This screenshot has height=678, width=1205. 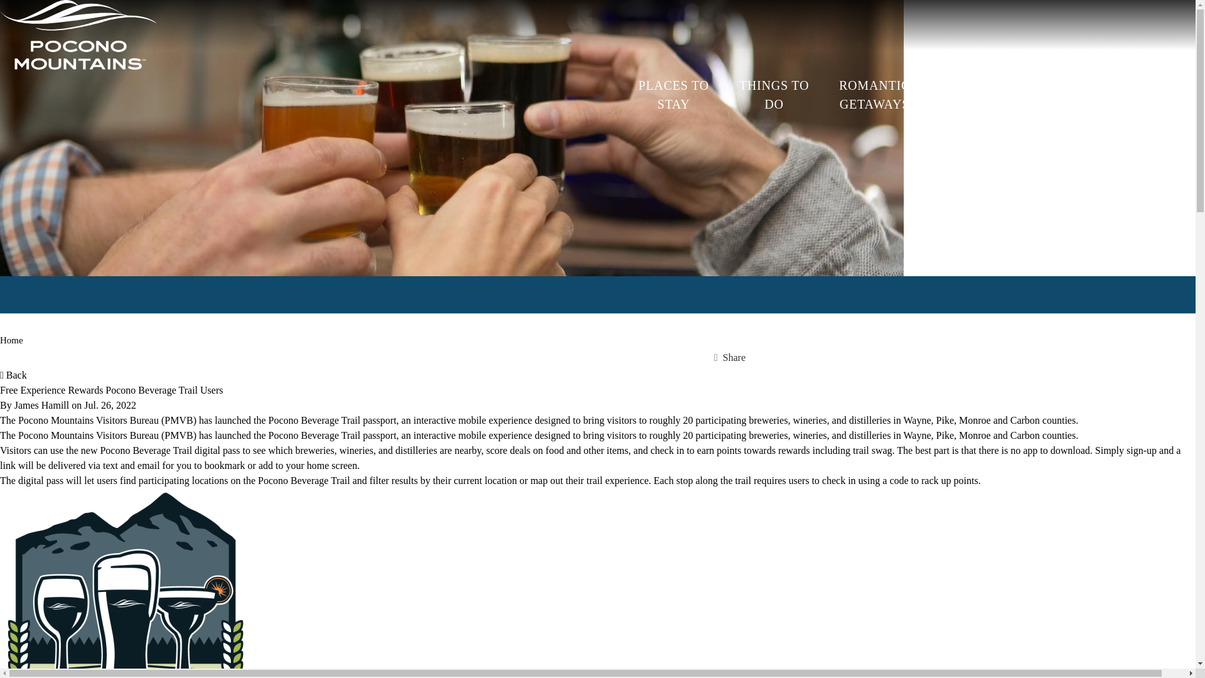 What do you see at coordinates (1145, 95) in the screenshot?
I see `PLAN YOUR VACATION` at bounding box center [1145, 95].